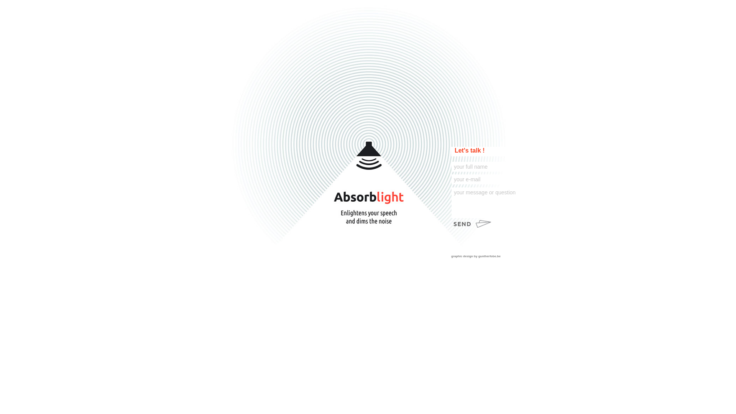 The height and width of the screenshot is (414, 736). What do you see at coordinates (487, 256) in the screenshot?
I see `graphic design by guntherfobe.be` at bounding box center [487, 256].